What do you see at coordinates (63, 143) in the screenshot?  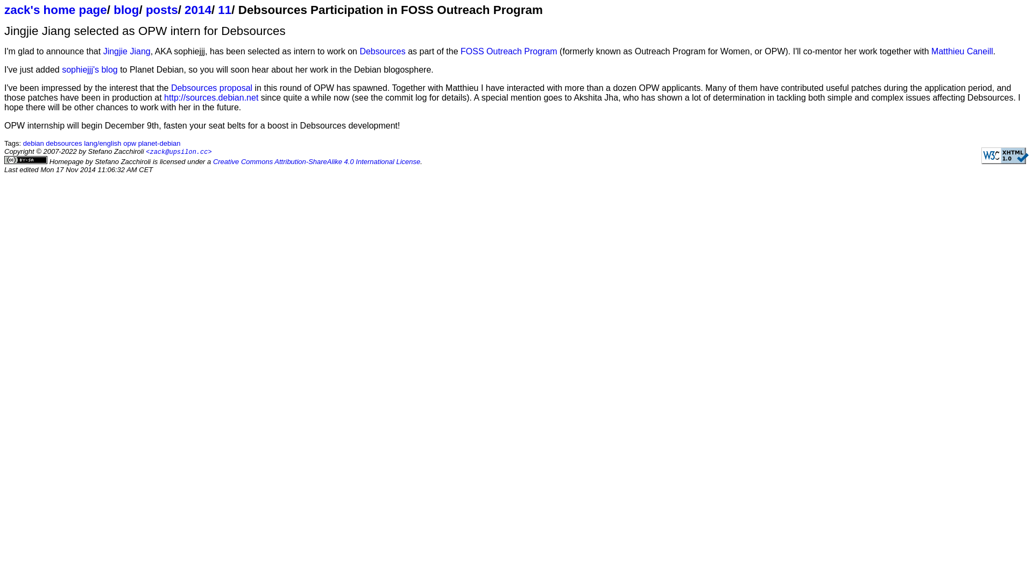 I see `debsources` at bounding box center [63, 143].